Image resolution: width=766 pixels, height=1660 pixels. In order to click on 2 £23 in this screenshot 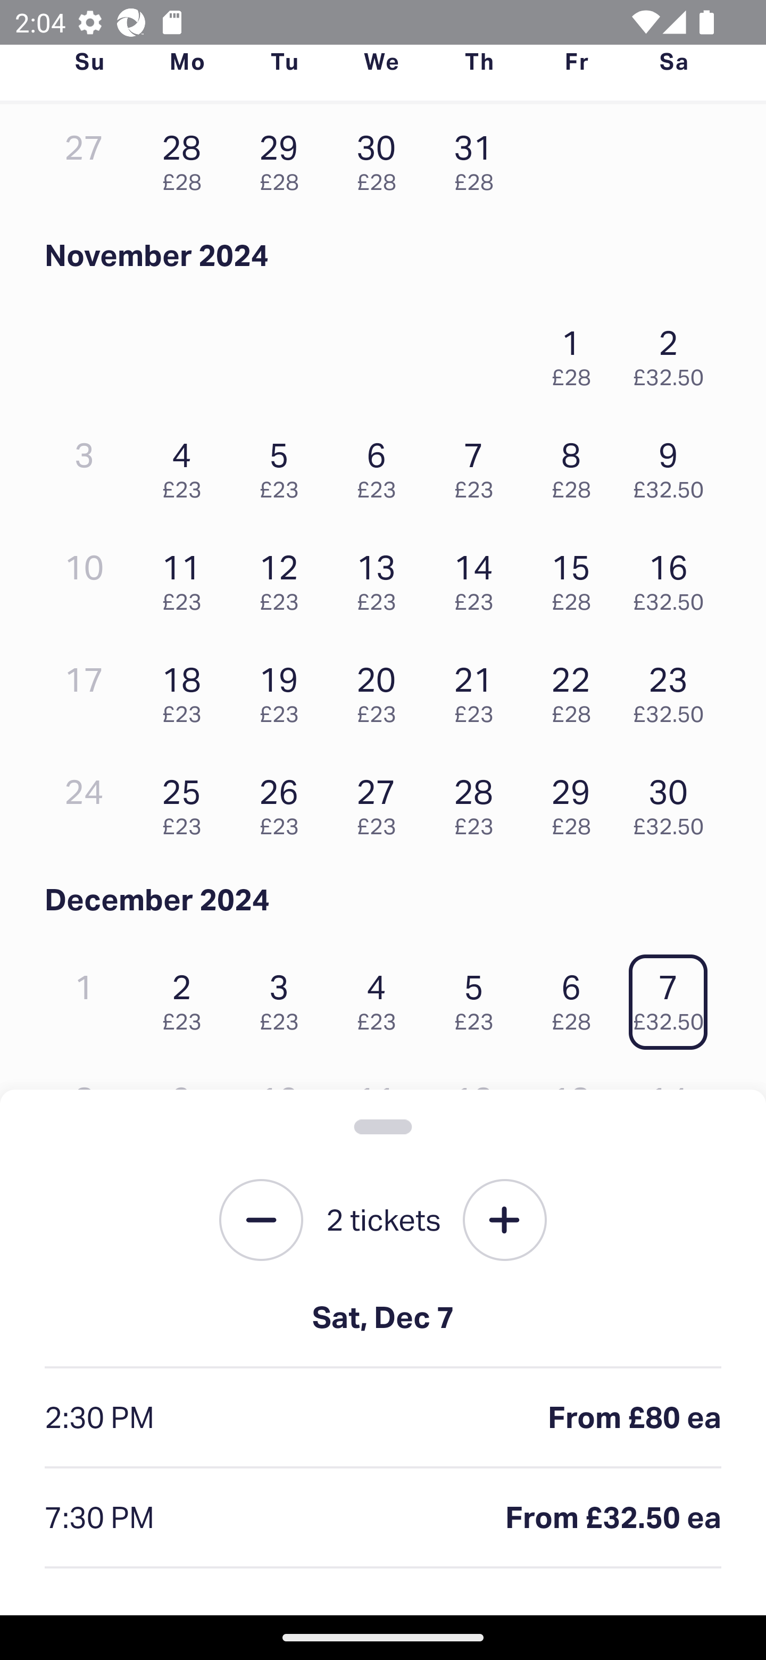, I will do `click(187, 997)`.